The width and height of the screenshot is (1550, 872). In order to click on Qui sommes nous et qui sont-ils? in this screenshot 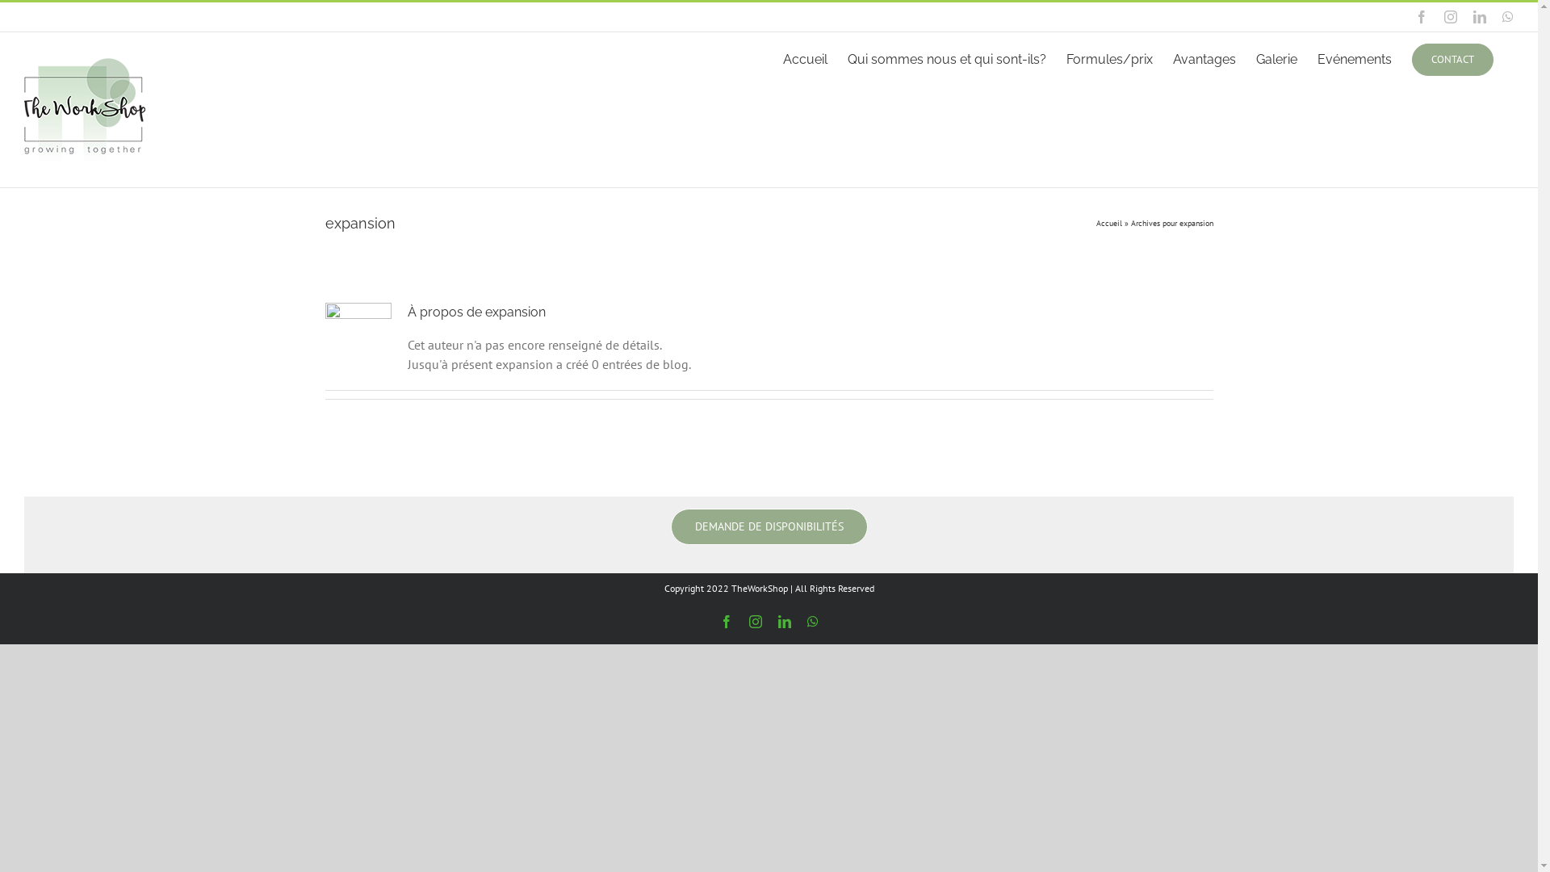, I will do `click(947, 58)`.